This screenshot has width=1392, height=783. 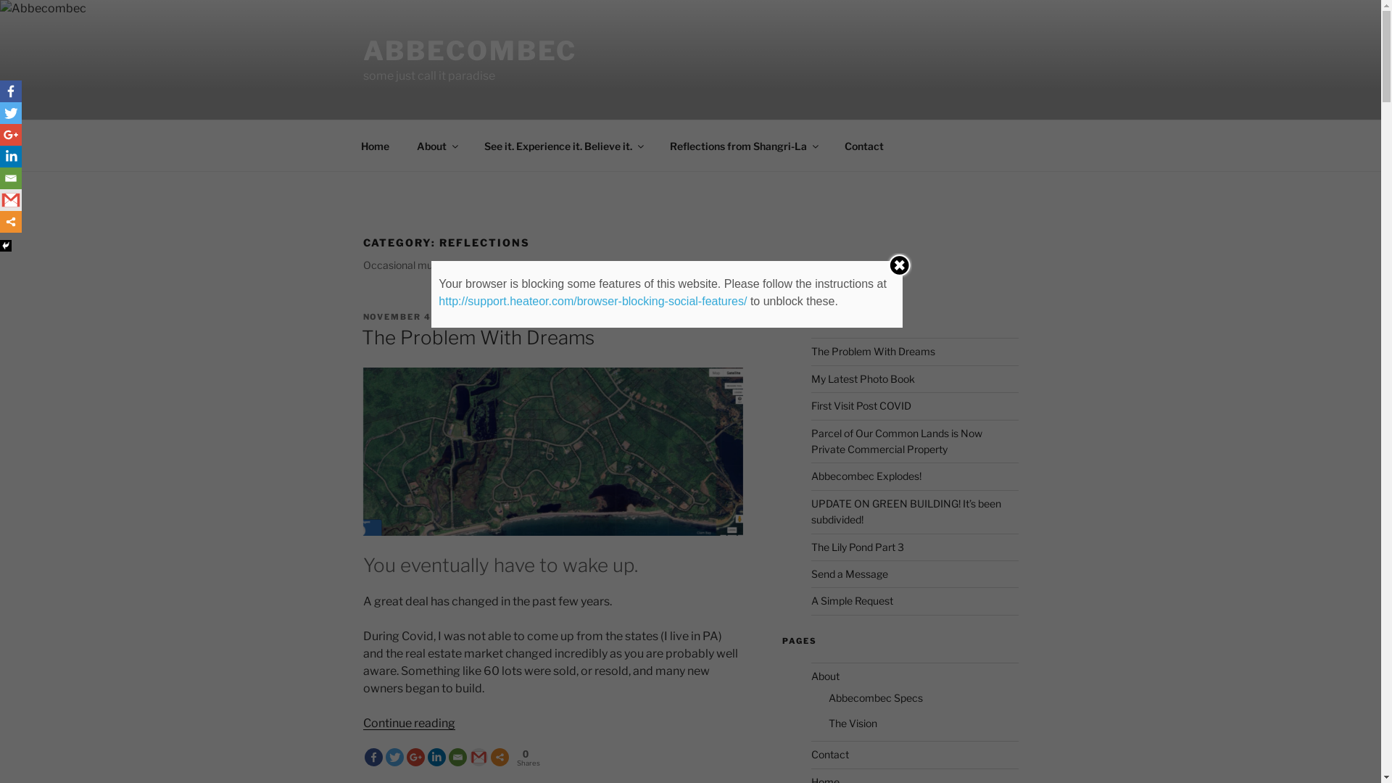 What do you see at coordinates (861, 406) in the screenshot?
I see `First Visit Post COVID` at bounding box center [861, 406].